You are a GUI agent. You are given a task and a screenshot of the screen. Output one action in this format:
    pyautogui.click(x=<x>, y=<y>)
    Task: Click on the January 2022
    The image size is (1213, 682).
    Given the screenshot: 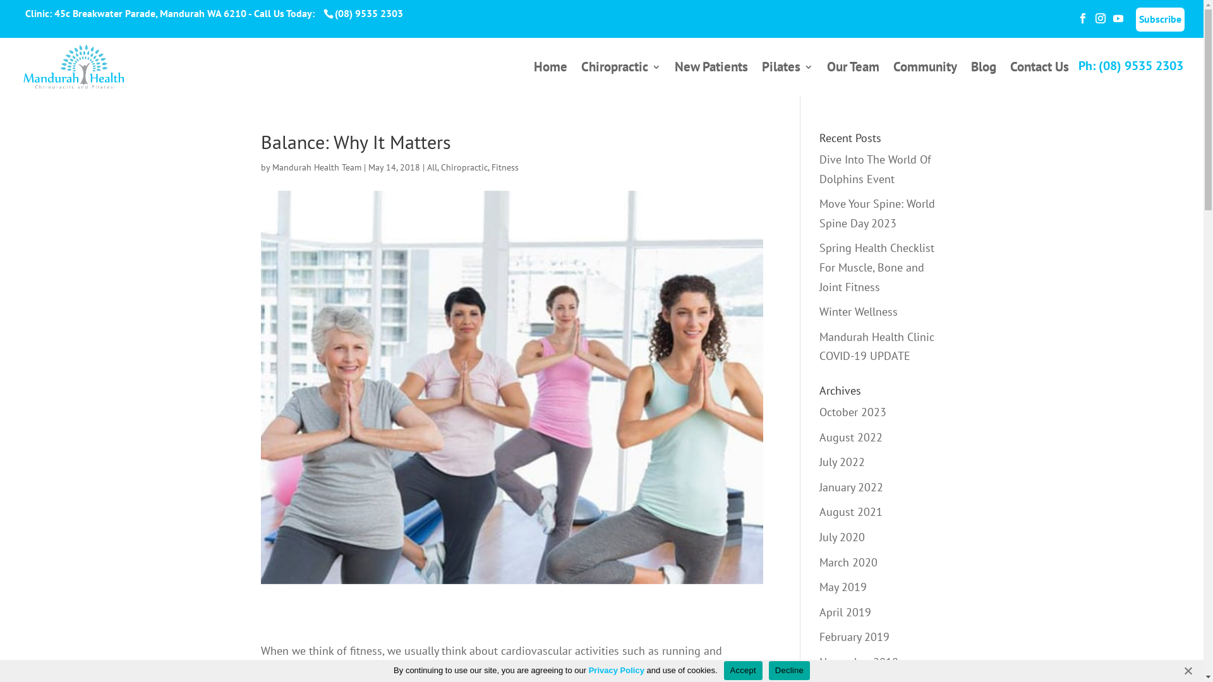 What is the action you would take?
    pyautogui.click(x=852, y=488)
    